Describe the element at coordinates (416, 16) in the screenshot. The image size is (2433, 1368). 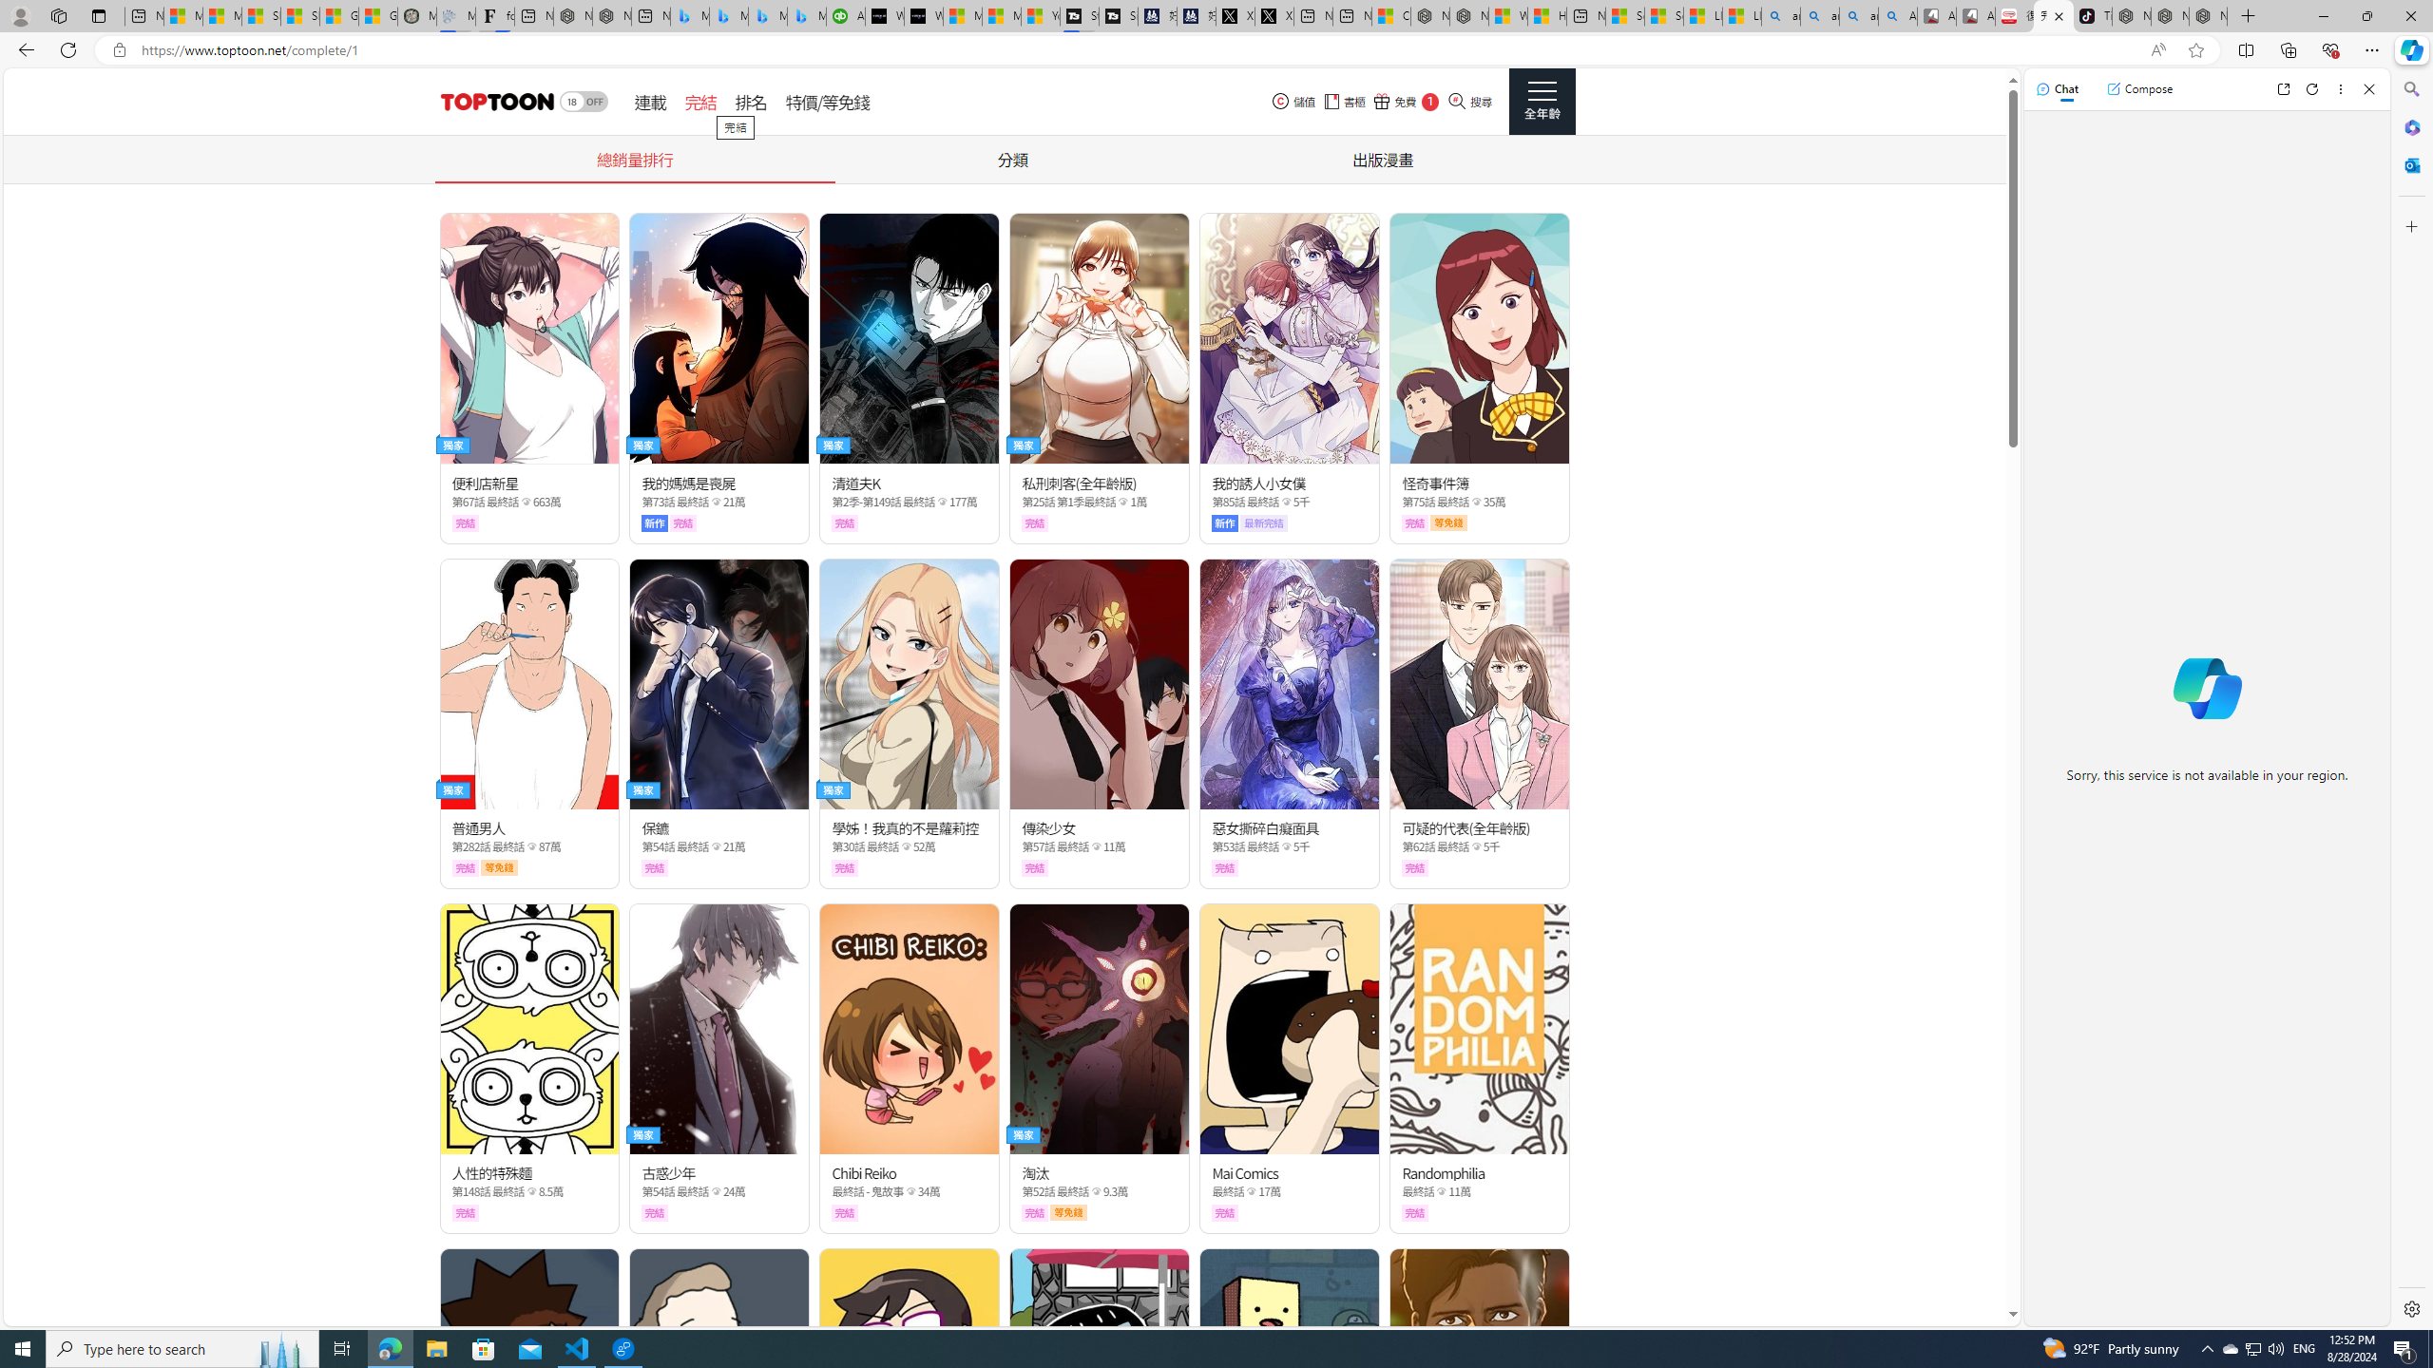
I see `Manatee Mortality Statistics | FWC` at that location.